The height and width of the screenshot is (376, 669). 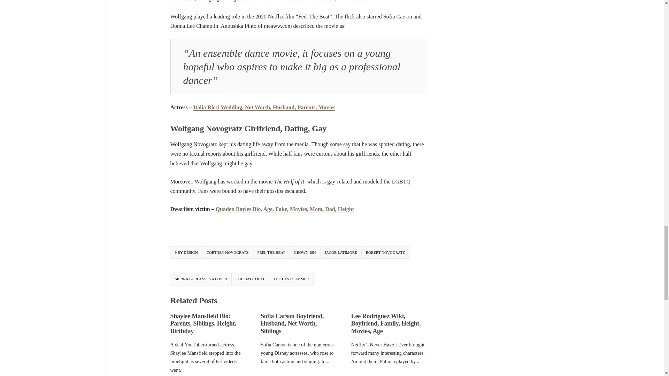 What do you see at coordinates (385, 253) in the screenshot?
I see `ROBERT NOVOGRATZ` at bounding box center [385, 253].